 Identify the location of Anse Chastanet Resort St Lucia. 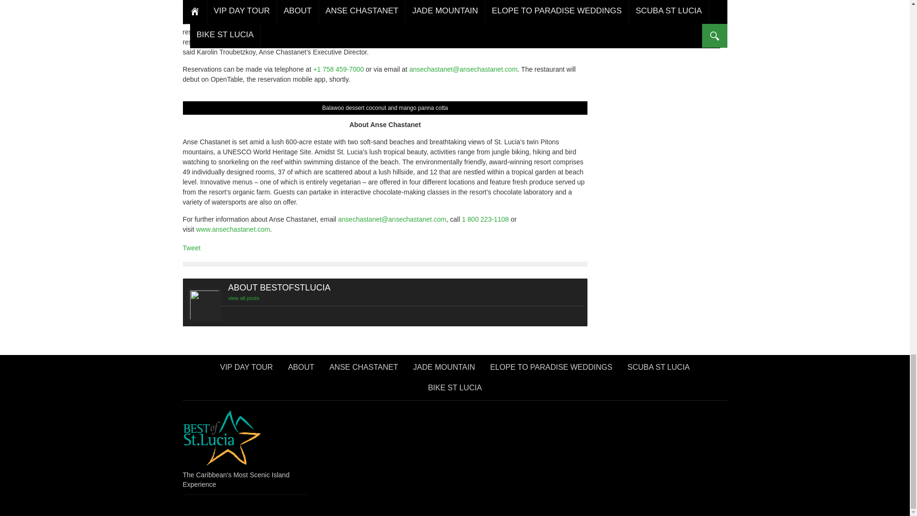
(364, 370).